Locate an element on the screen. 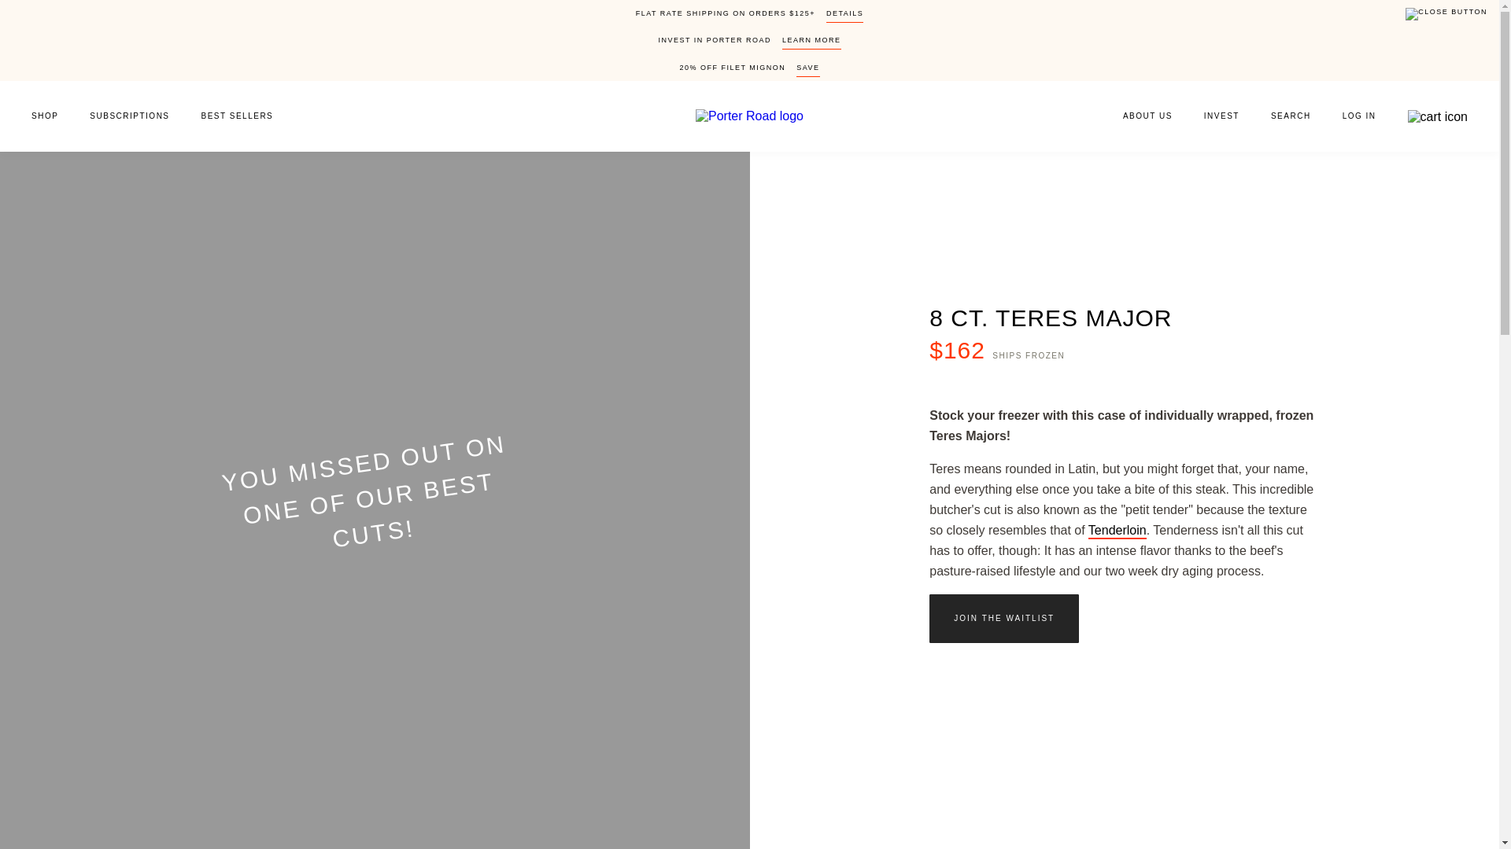  ABOUT US is located at coordinates (1140, 116).